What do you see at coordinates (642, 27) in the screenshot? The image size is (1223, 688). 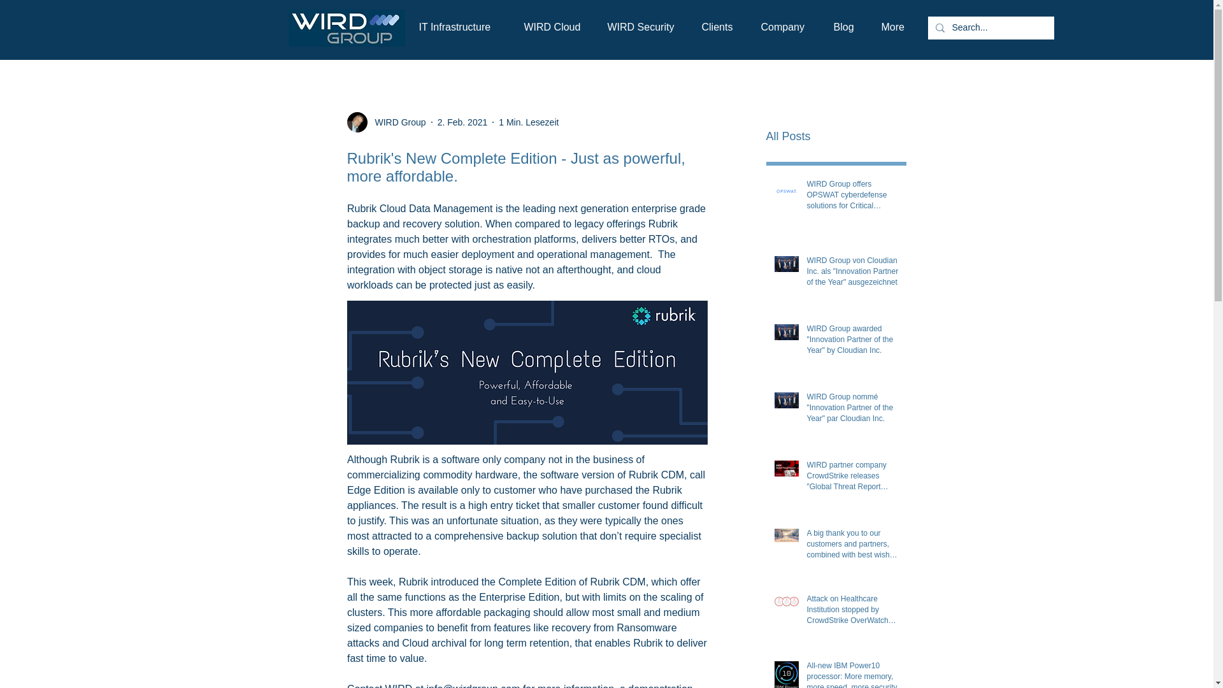 I see `WIRD Security` at bounding box center [642, 27].